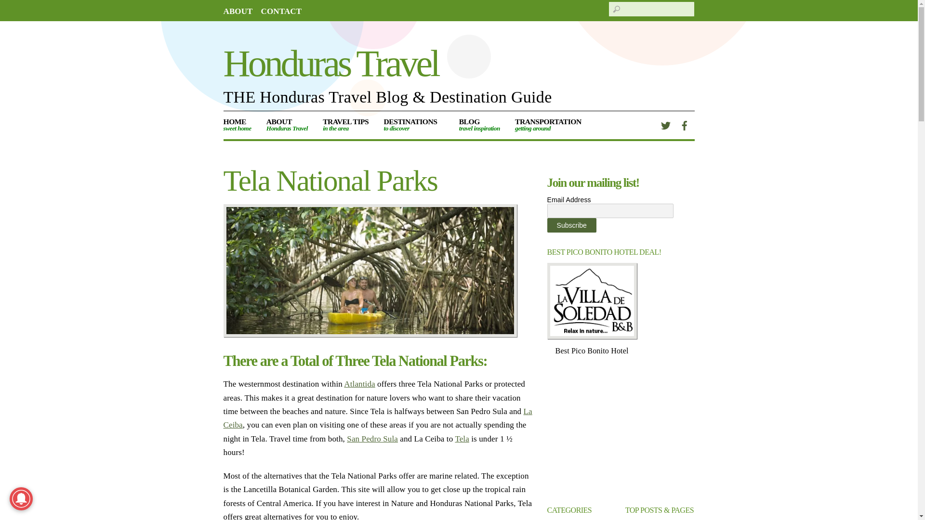 This screenshot has height=520, width=925. Describe the element at coordinates (479, 125) in the screenshot. I see `travel inspiration` at that location.